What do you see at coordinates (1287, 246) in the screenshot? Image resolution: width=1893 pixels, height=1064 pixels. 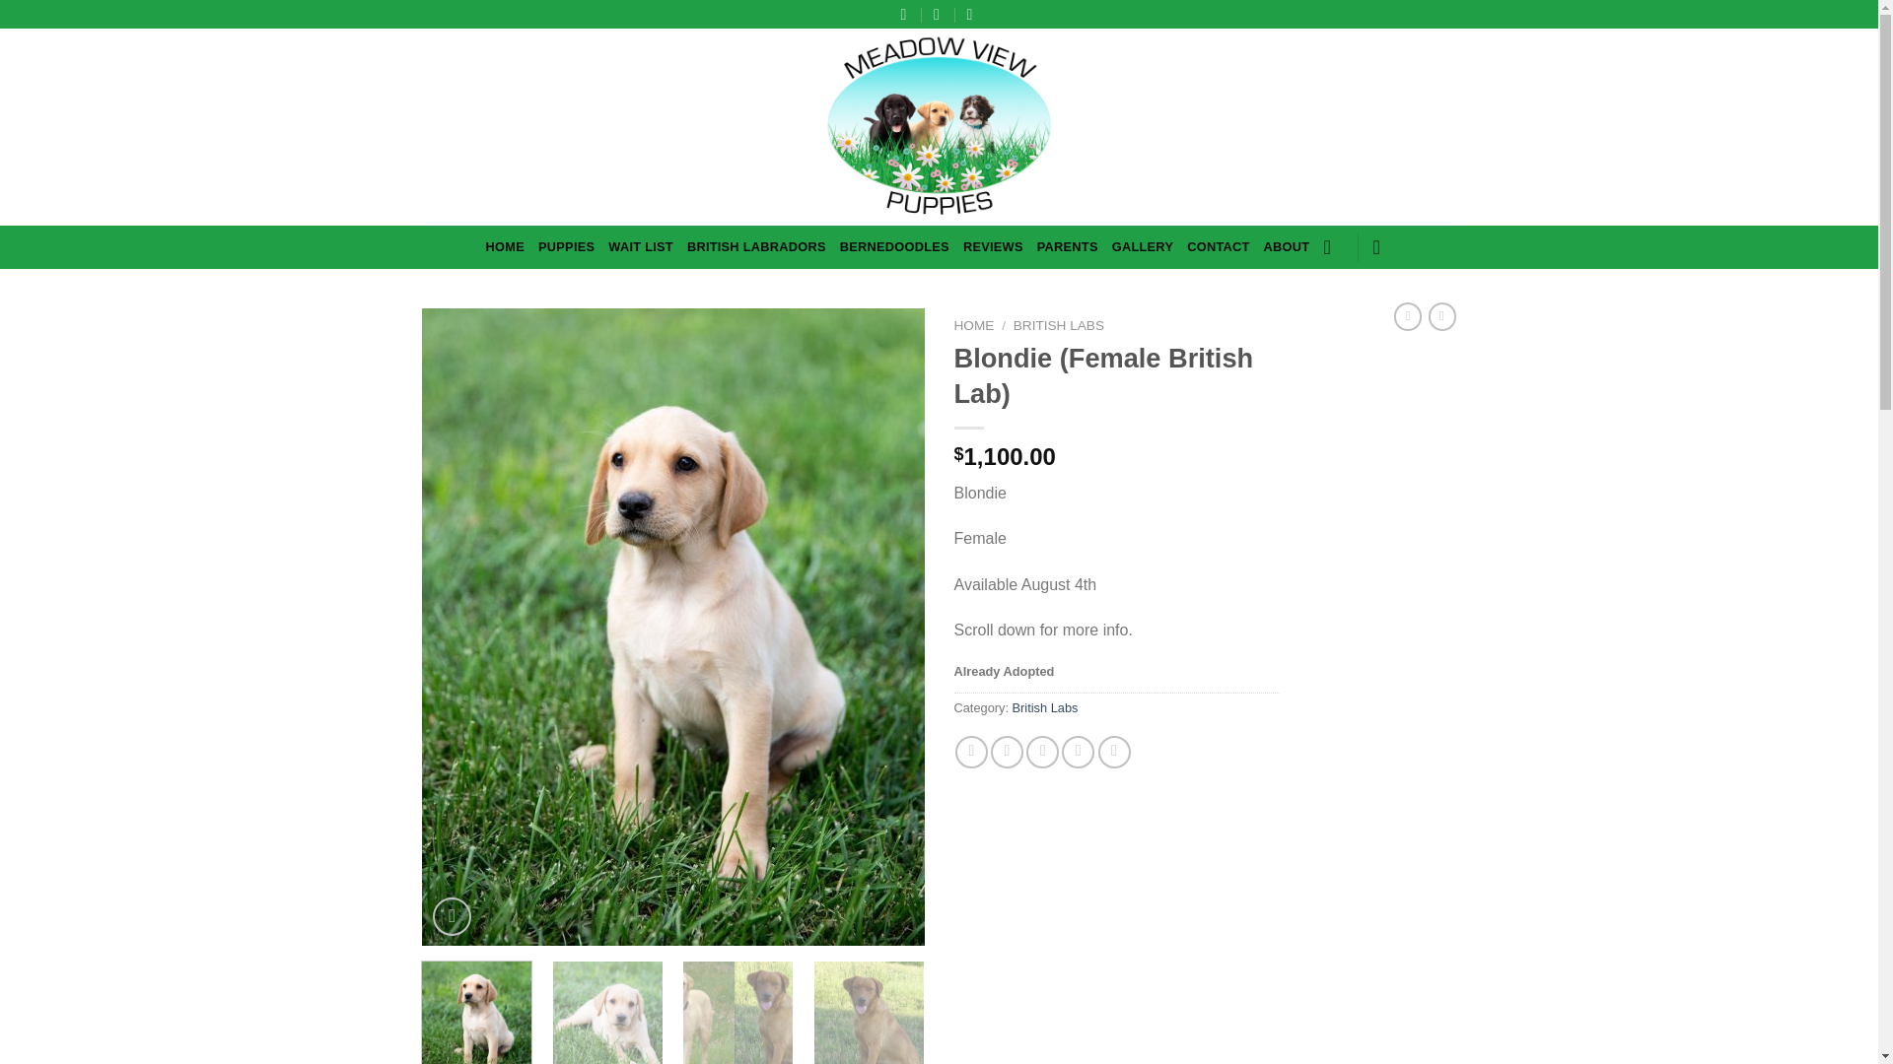 I see `ABOUT` at bounding box center [1287, 246].